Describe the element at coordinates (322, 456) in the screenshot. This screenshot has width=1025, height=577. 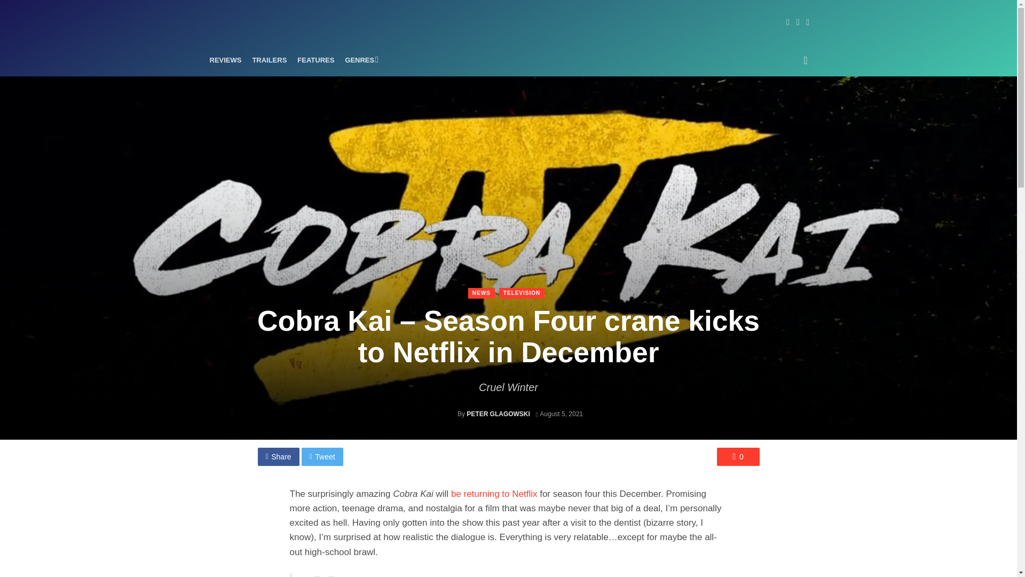
I see `Tweet` at that location.